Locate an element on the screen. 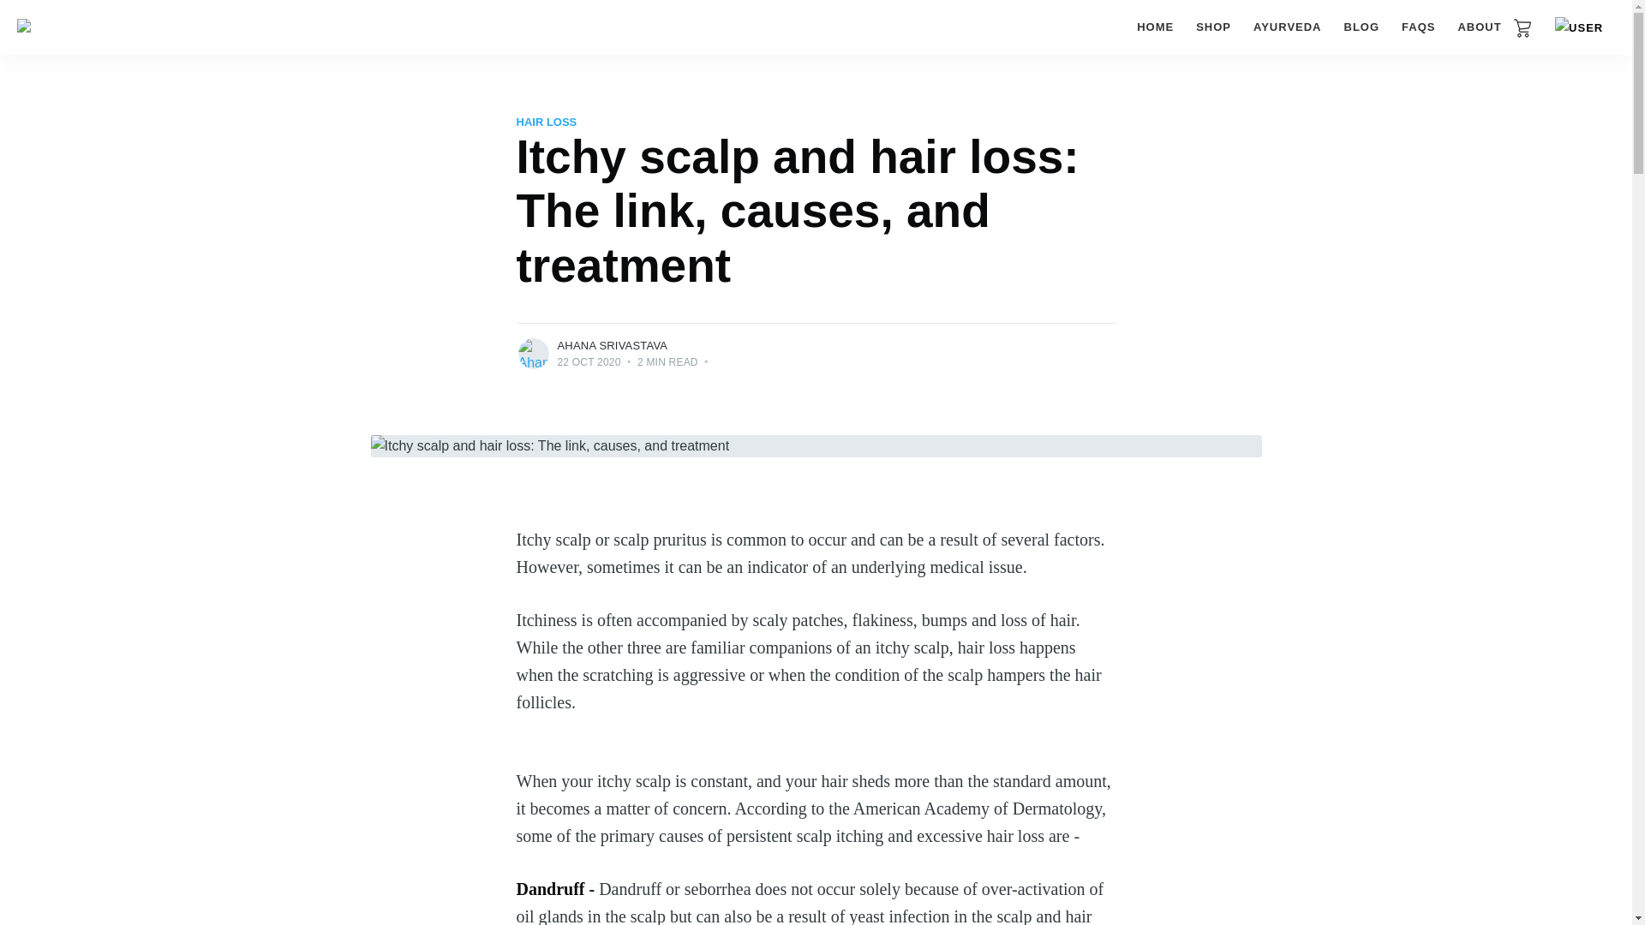  SHOP is located at coordinates (1213, 27).